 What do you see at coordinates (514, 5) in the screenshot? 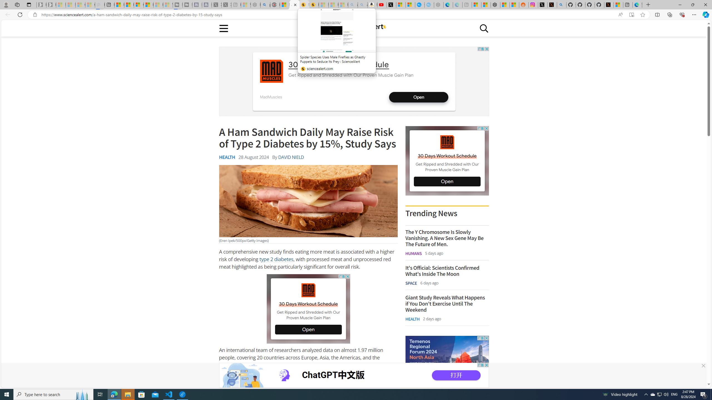
I see `Shanghai, China Weather trends | Microsoft Weather` at bounding box center [514, 5].